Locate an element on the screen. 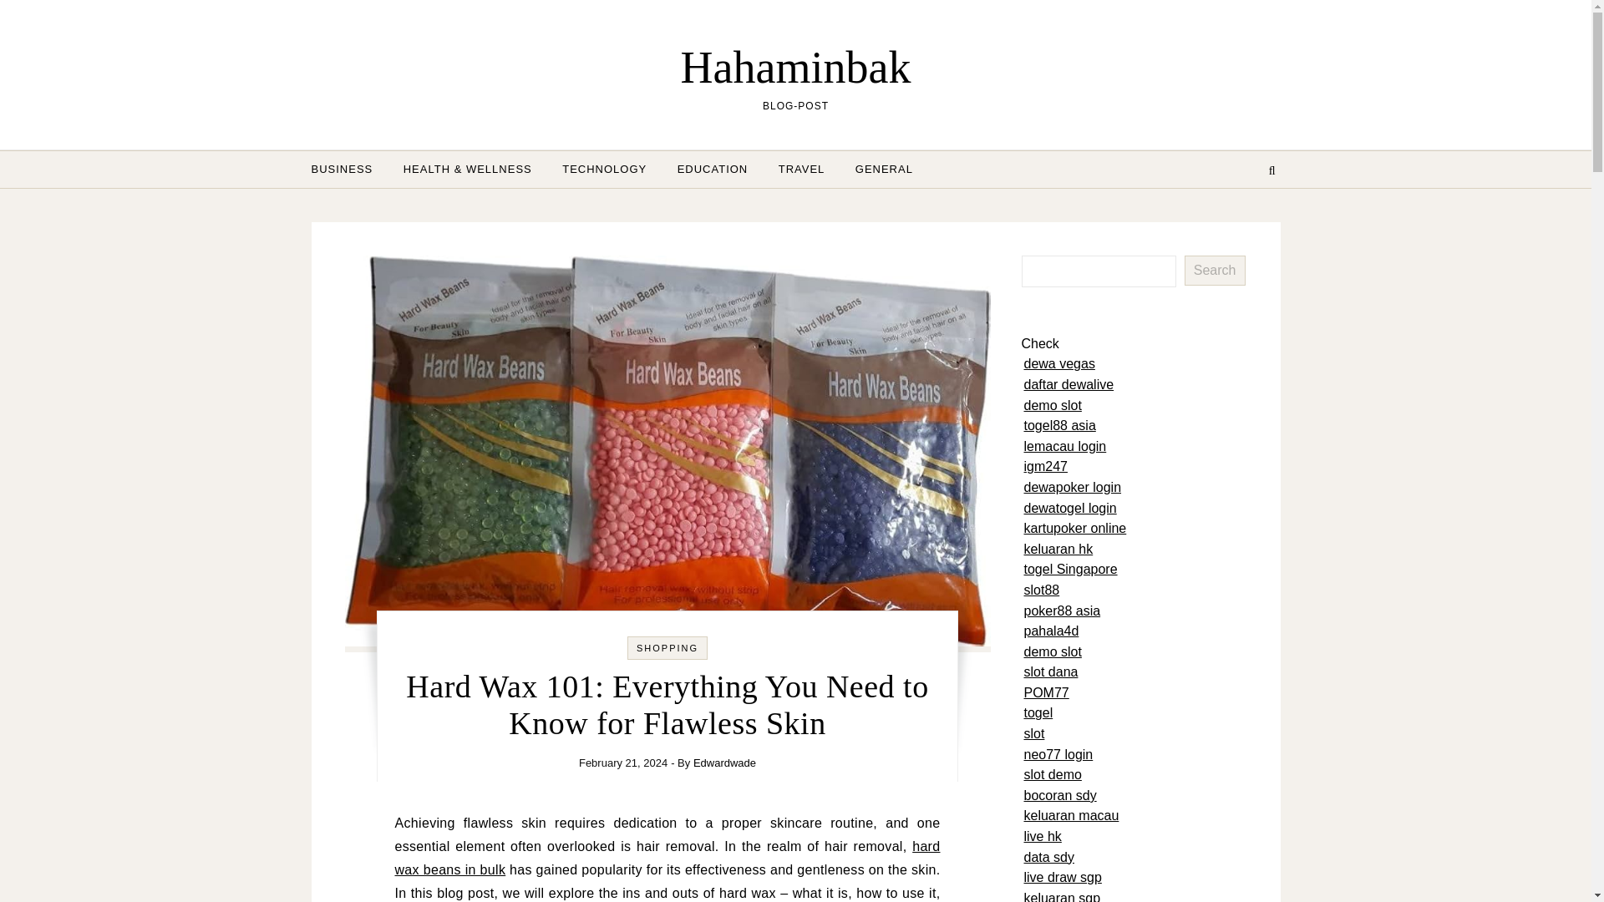  GENERAL is located at coordinates (877, 169).